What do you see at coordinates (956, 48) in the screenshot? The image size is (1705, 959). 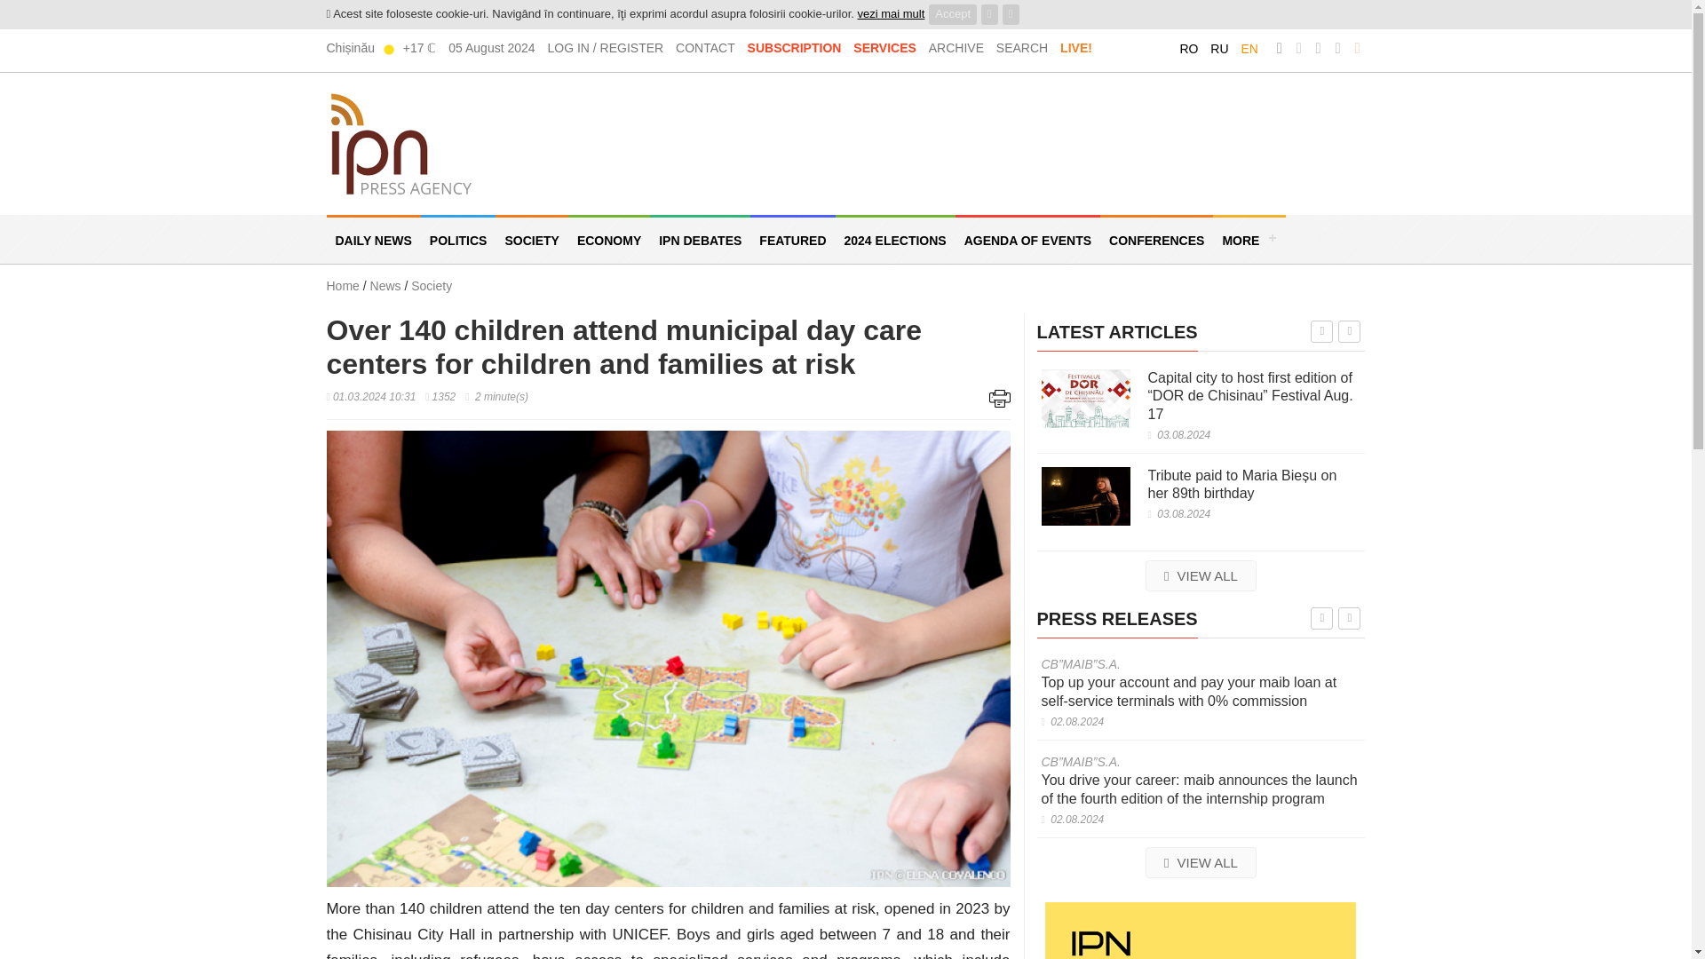 I see `ARCHIVE` at bounding box center [956, 48].